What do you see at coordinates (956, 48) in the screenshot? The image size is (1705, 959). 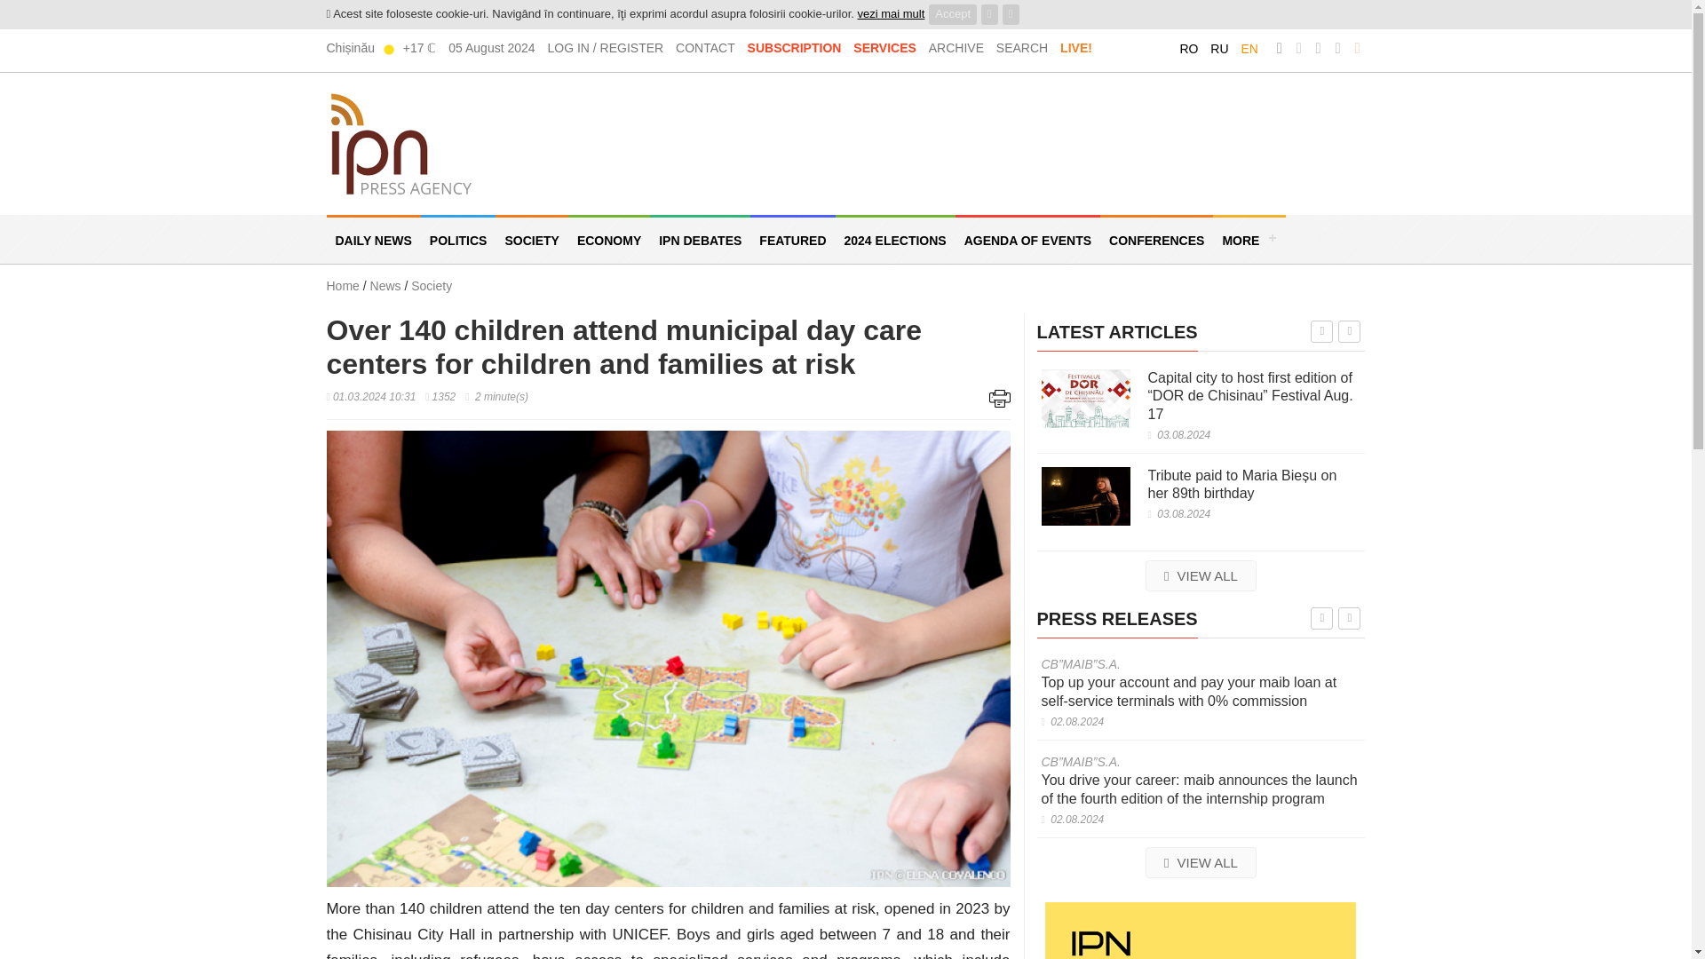 I see `ARCHIVE` at bounding box center [956, 48].